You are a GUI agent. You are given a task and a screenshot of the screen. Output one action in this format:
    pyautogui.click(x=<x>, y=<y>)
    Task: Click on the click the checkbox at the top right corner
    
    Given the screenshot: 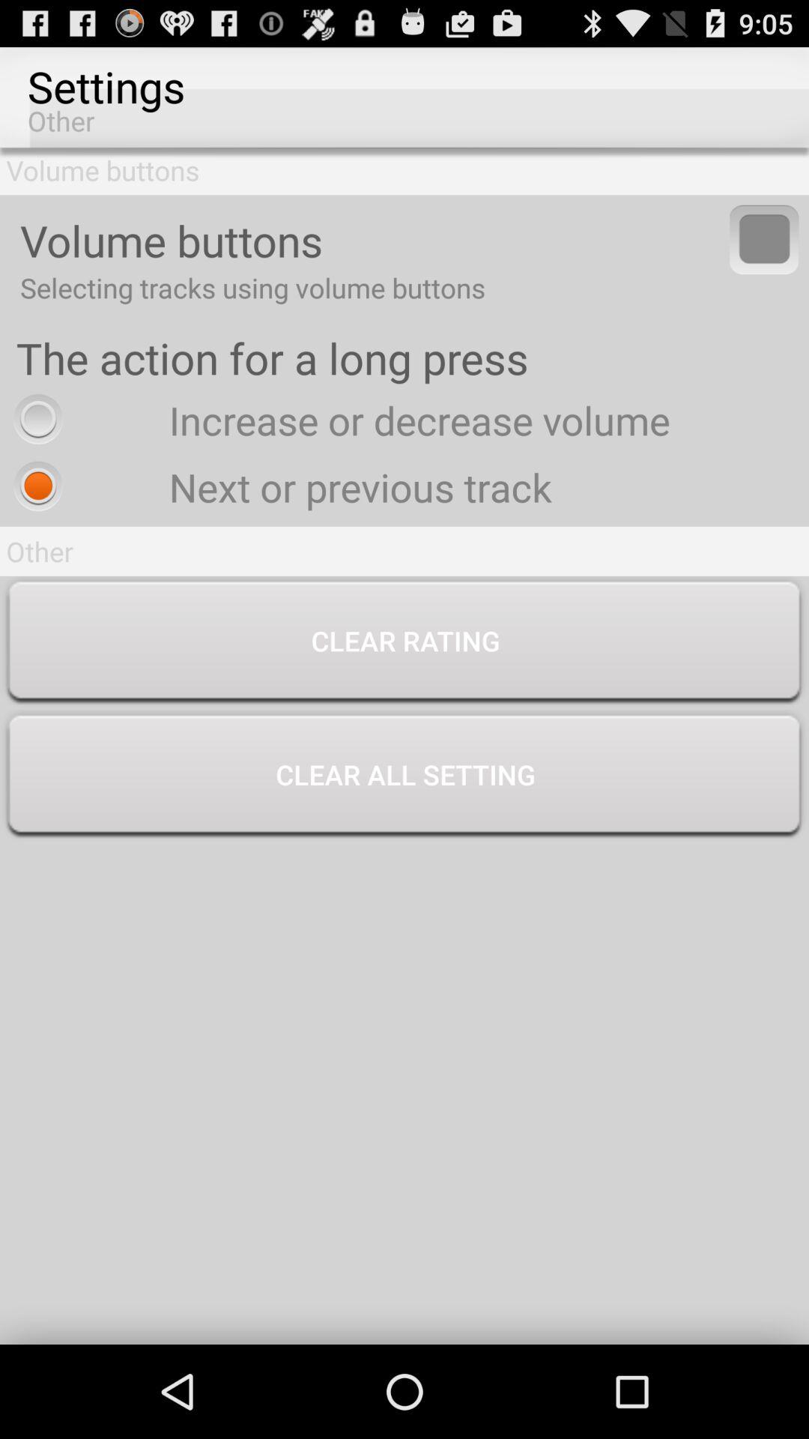 What is the action you would take?
    pyautogui.click(x=764, y=239)
    